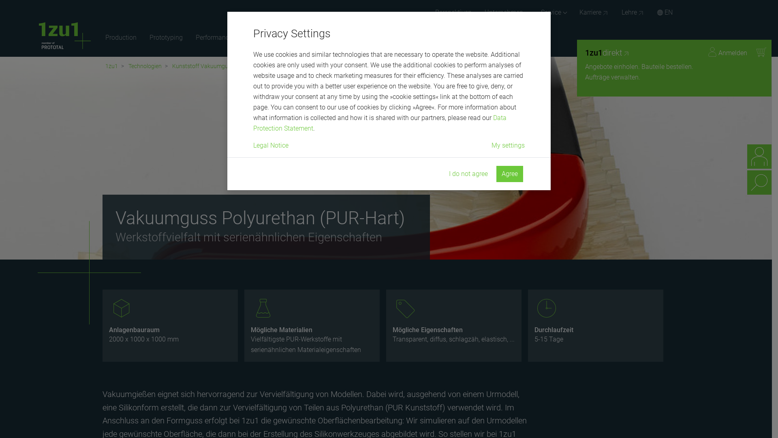 This screenshot has height=438, width=778. I want to click on I do not agree, so click(468, 174).